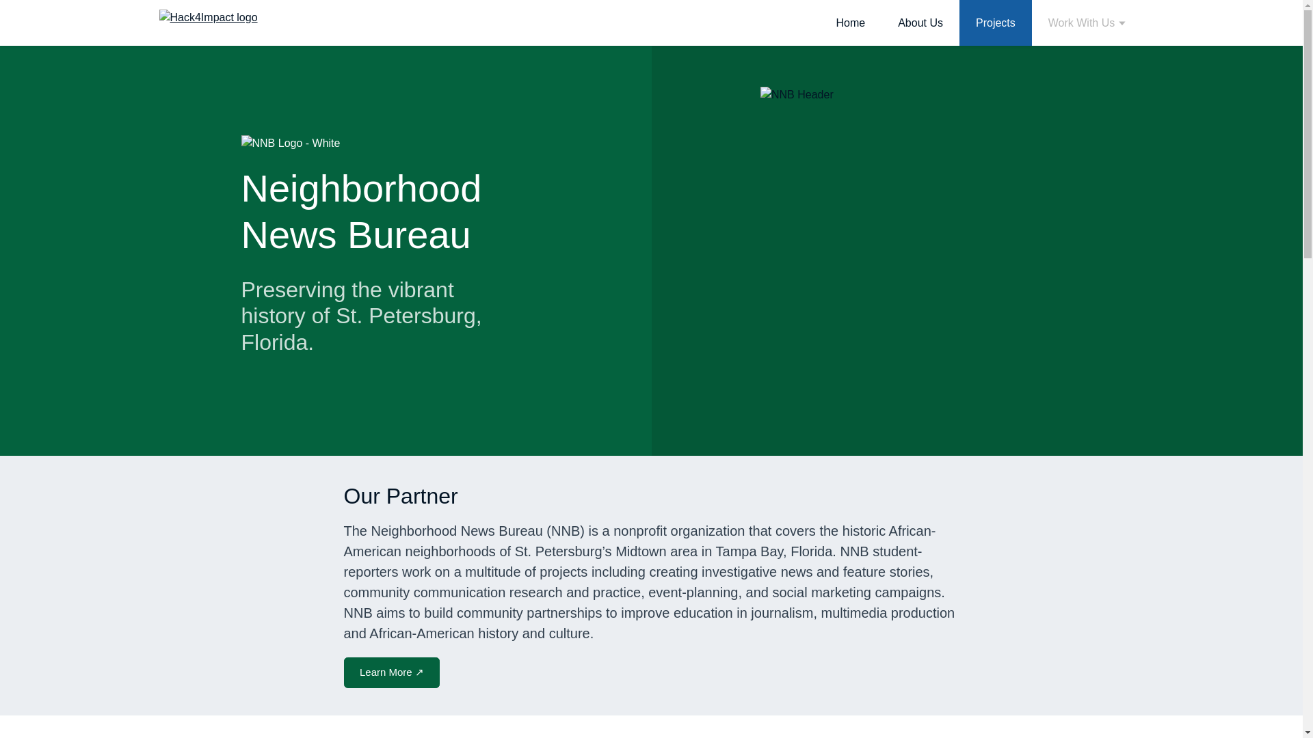 The width and height of the screenshot is (1313, 738). I want to click on Projects, so click(996, 23).